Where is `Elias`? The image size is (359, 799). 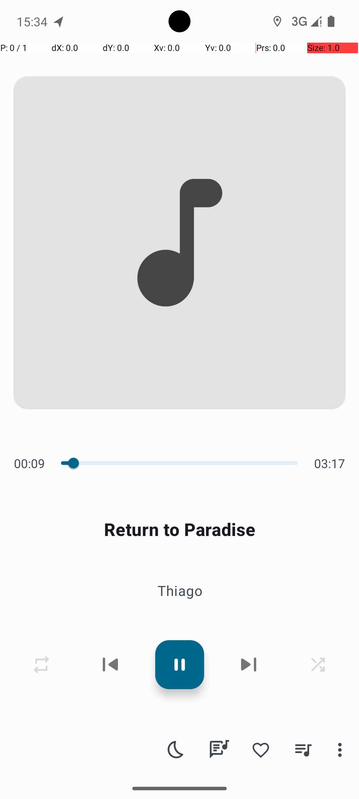 Elias is located at coordinates (185, 199).